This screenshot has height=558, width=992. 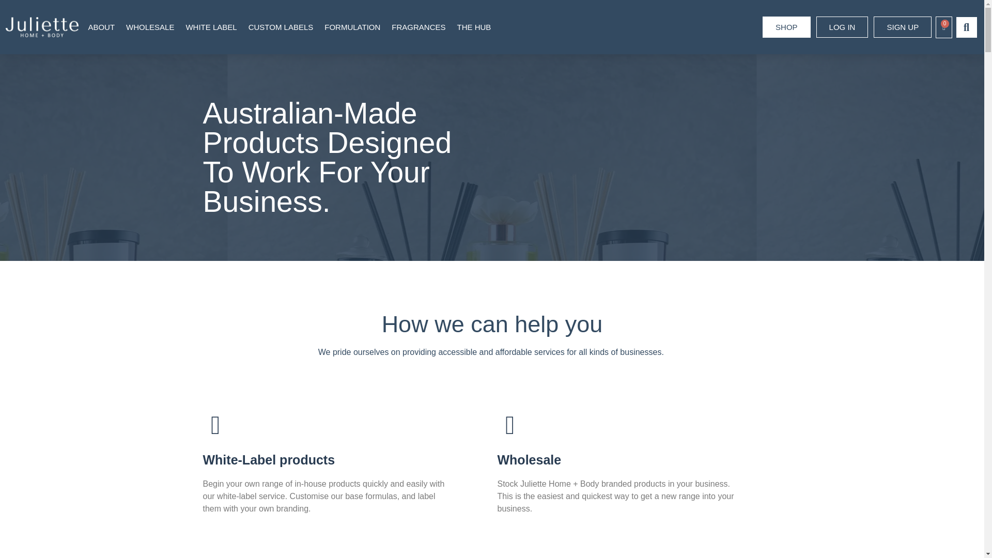 What do you see at coordinates (419, 27) in the screenshot?
I see `FRAGRANCES` at bounding box center [419, 27].